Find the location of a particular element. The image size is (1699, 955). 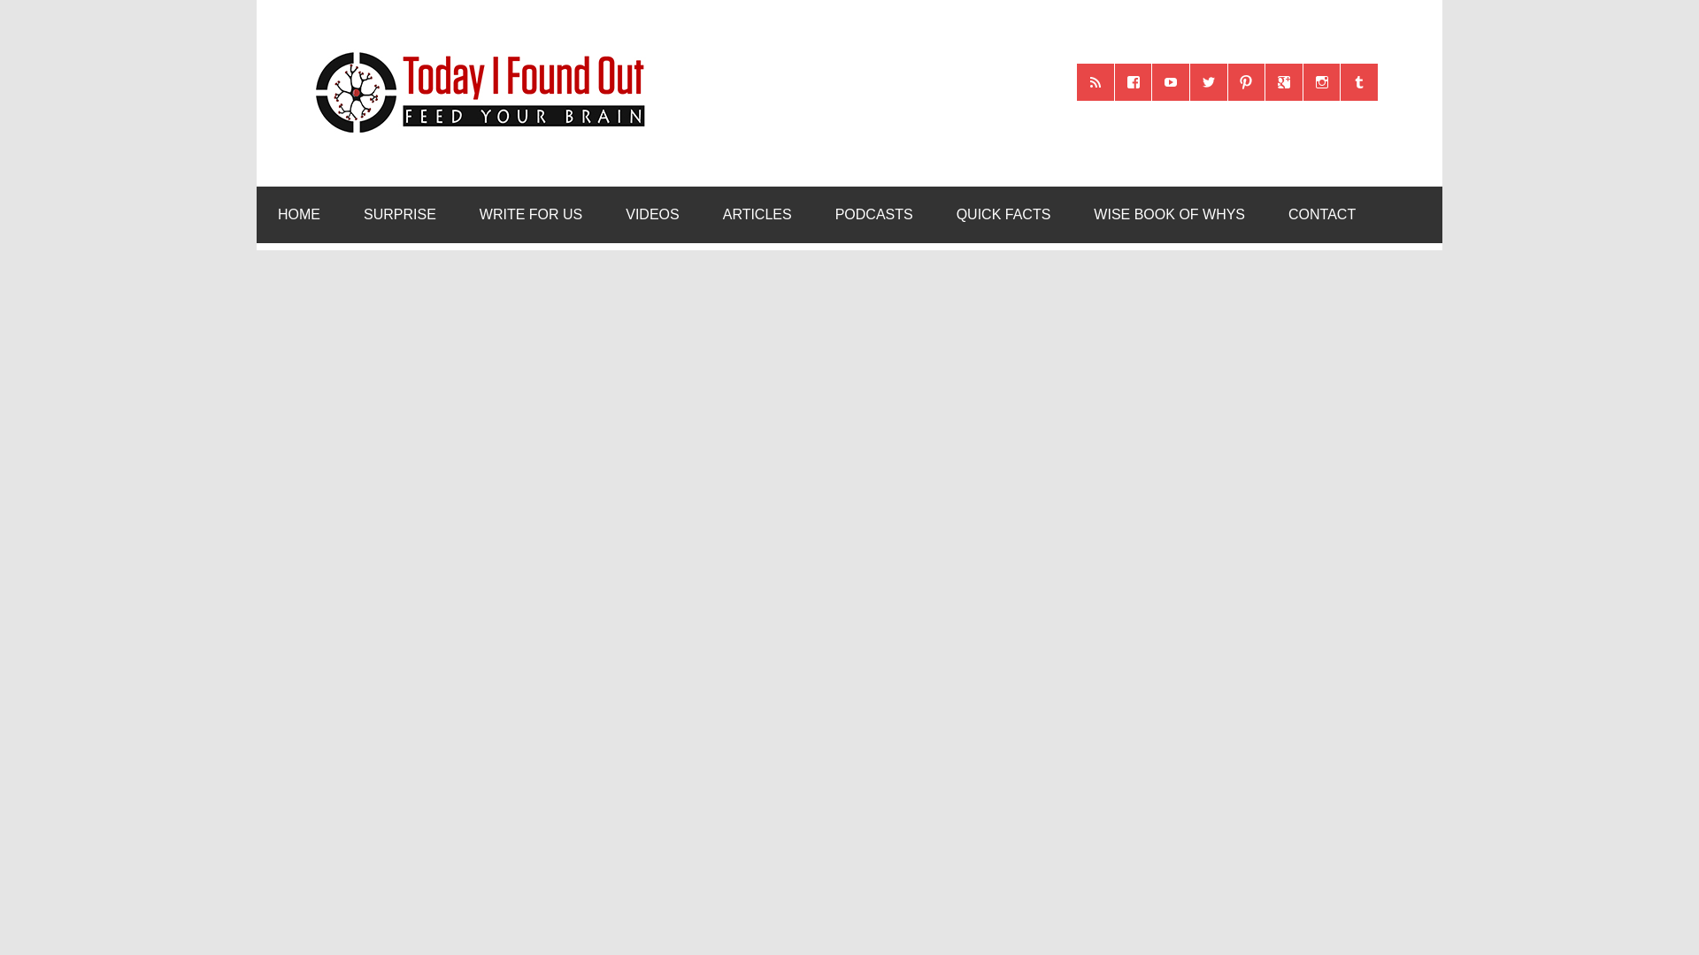

SURPRISE is located at coordinates (400, 214).